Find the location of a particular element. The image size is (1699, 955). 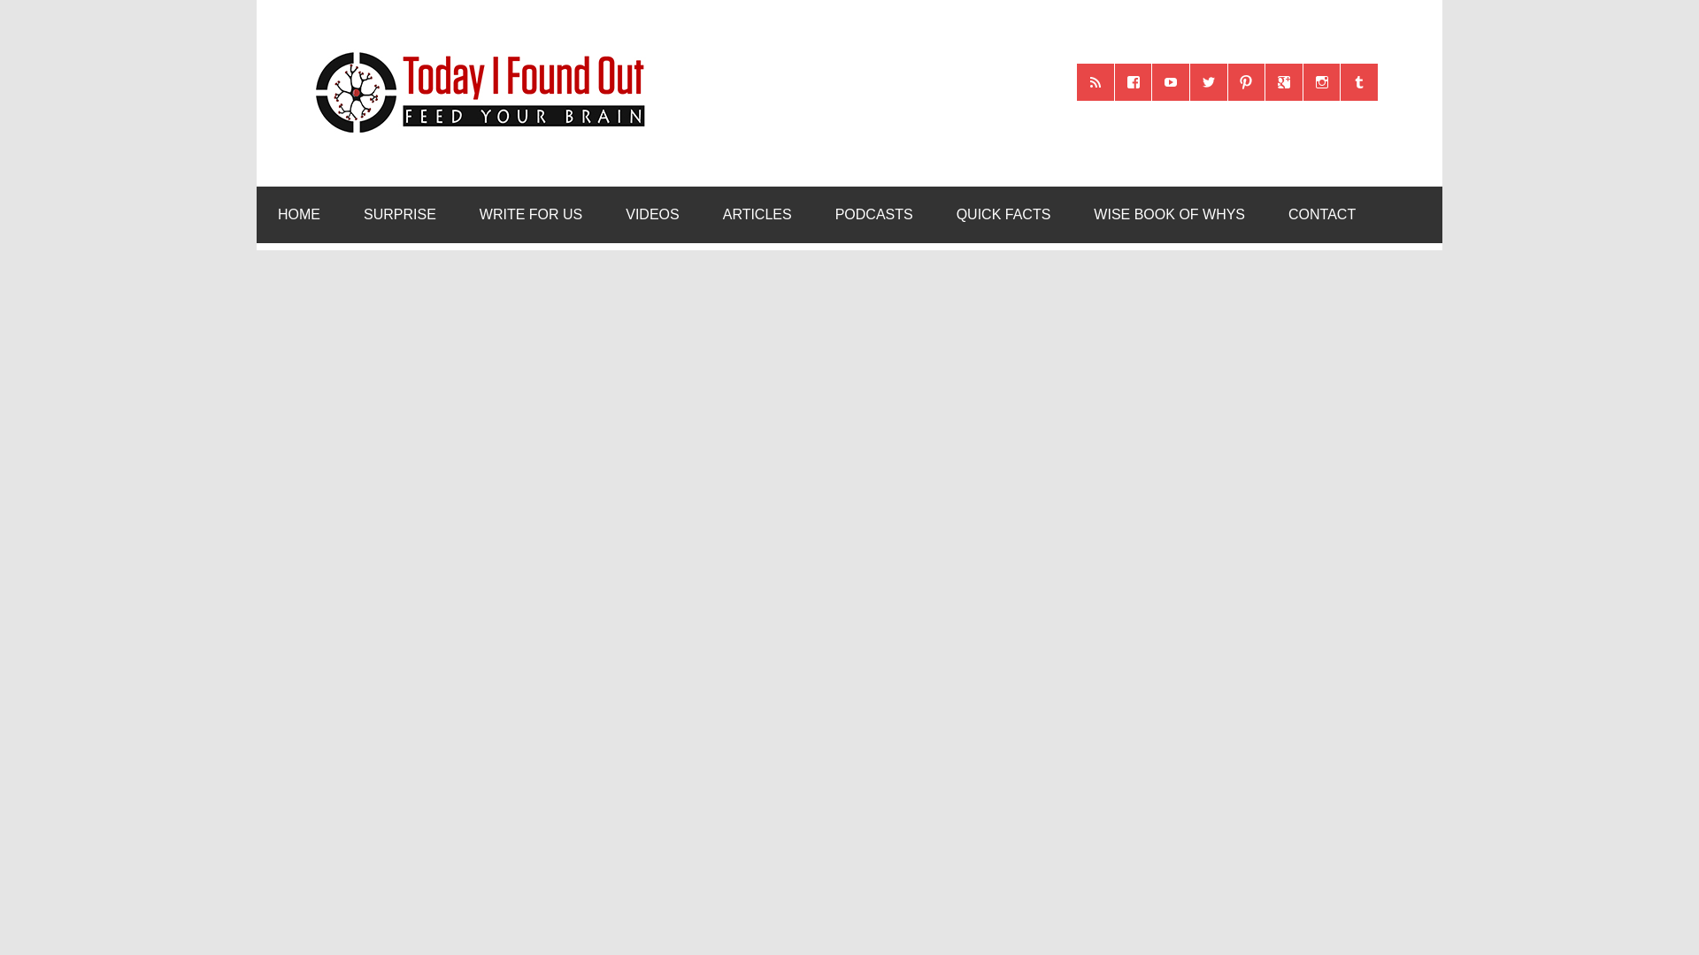

SURPRISE is located at coordinates (400, 214).